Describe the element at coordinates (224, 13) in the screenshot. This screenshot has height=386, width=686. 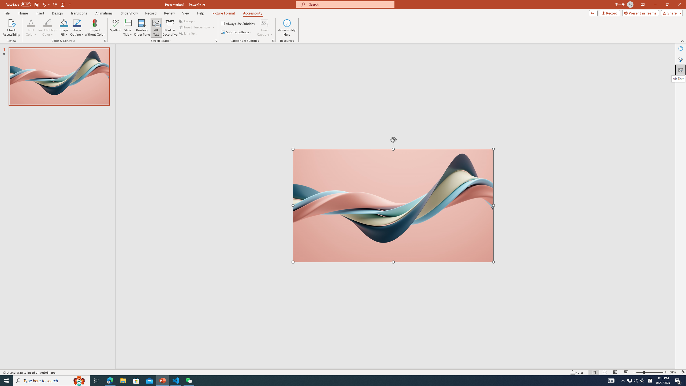
I see `Picture Format` at that location.